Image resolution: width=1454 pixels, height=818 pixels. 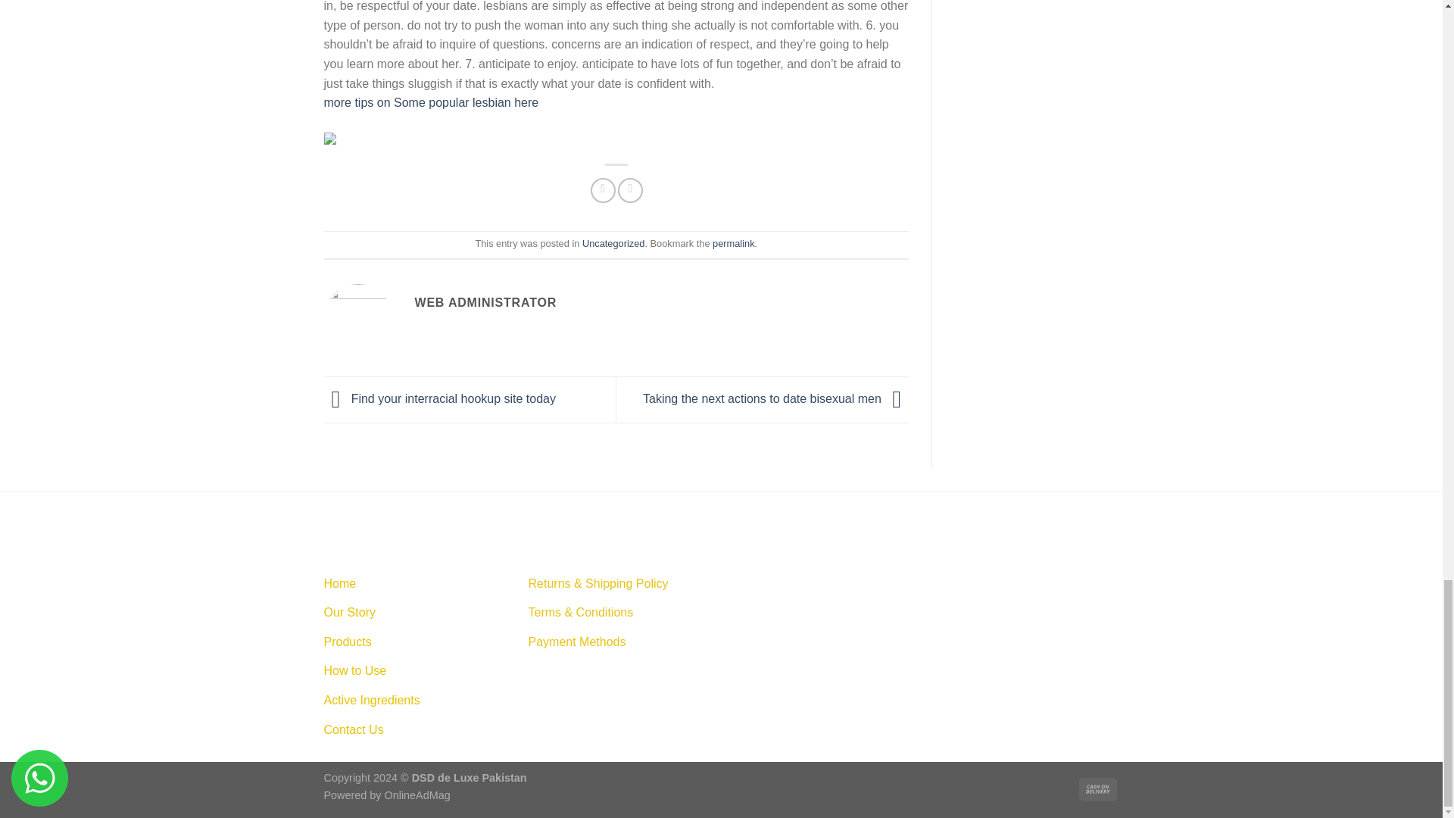 I want to click on permalink, so click(x=733, y=244).